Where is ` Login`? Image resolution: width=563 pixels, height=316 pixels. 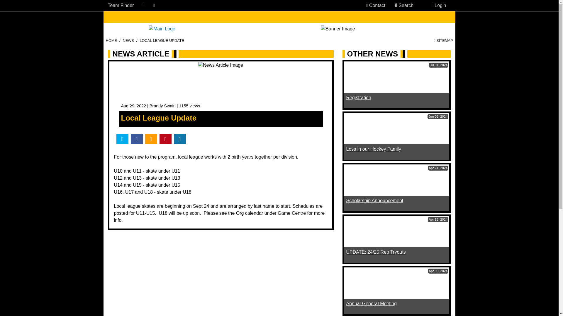
 Login is located at coordinates (439, 5).